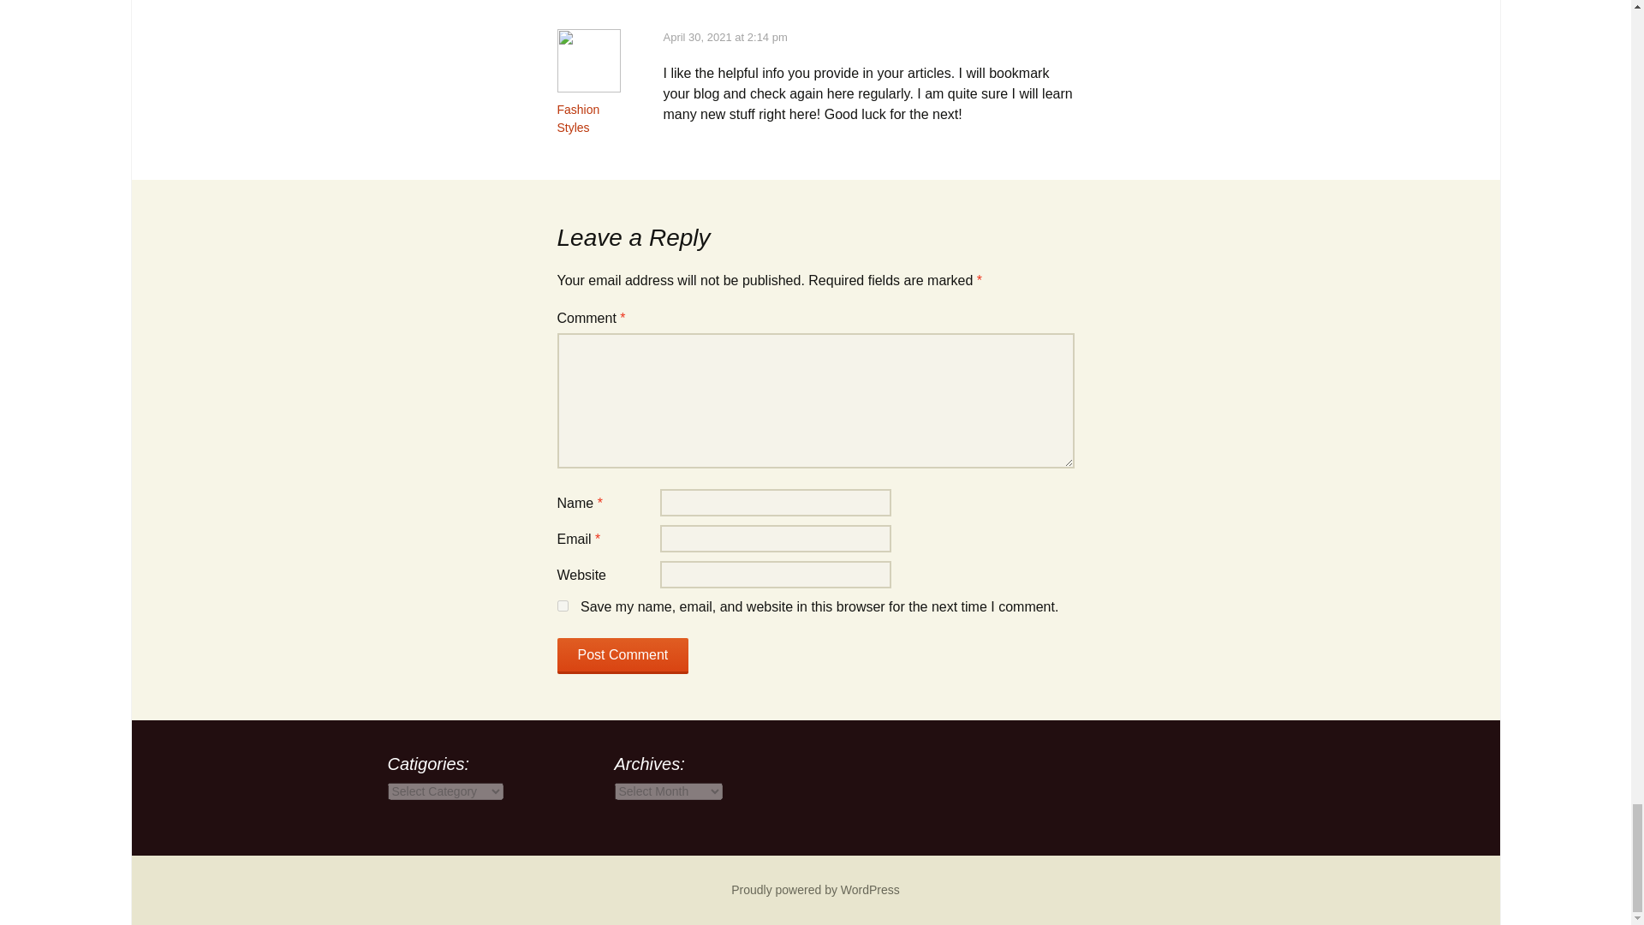 This screenshot has width=1644, height=925. What do you see at coordinates (622, 656) in the screenshot?
I see `Post Comment` at bounding box center [622, 656].